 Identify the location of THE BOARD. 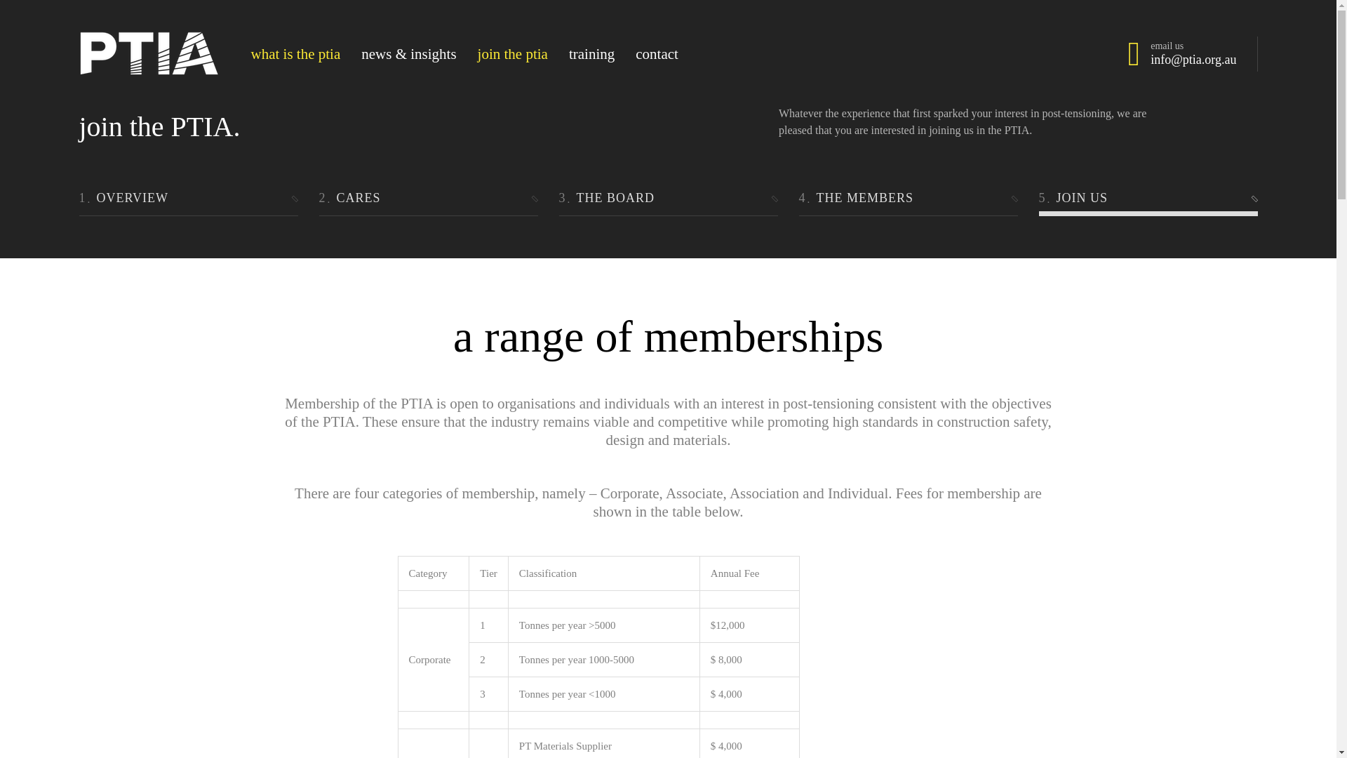
(668, 198).